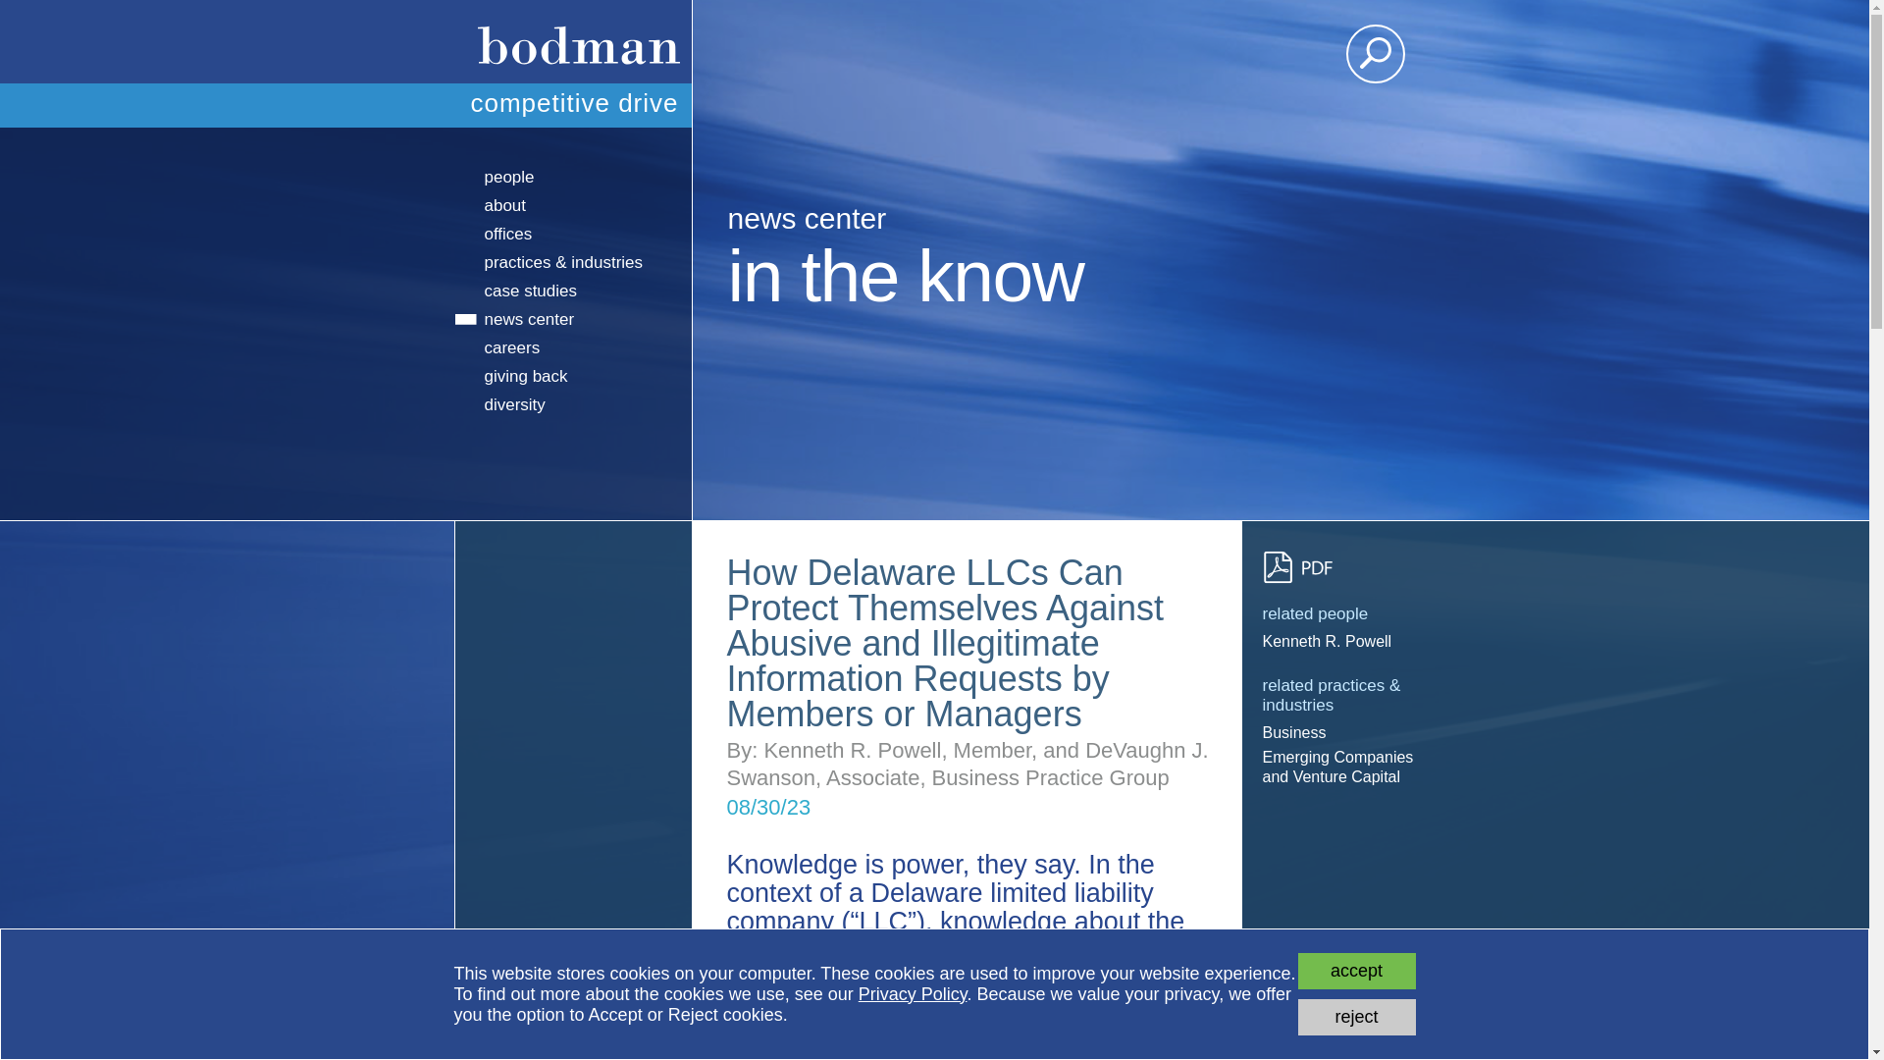 The image size is (1884, 1060). I want to click on Privacy Policy, so click(913, 993).